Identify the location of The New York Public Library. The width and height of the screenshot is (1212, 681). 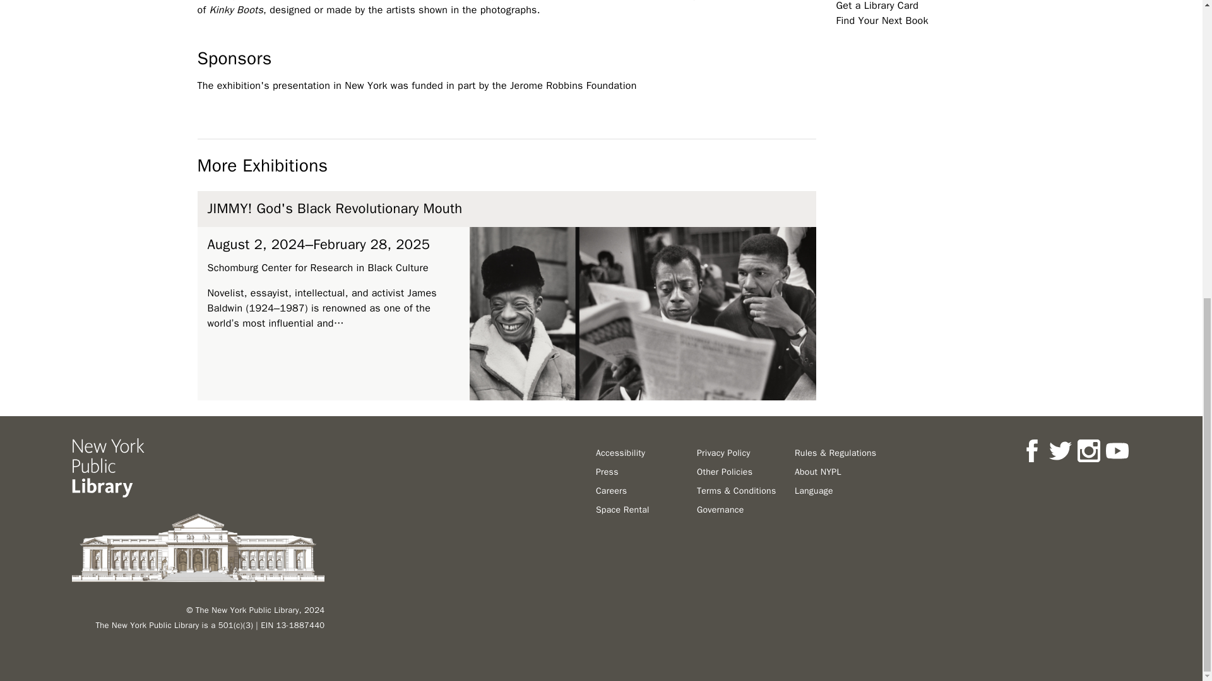
(107, 468).